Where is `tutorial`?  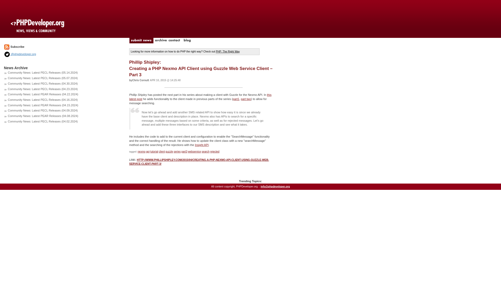
tutorial is located at coordinates (154, 151).